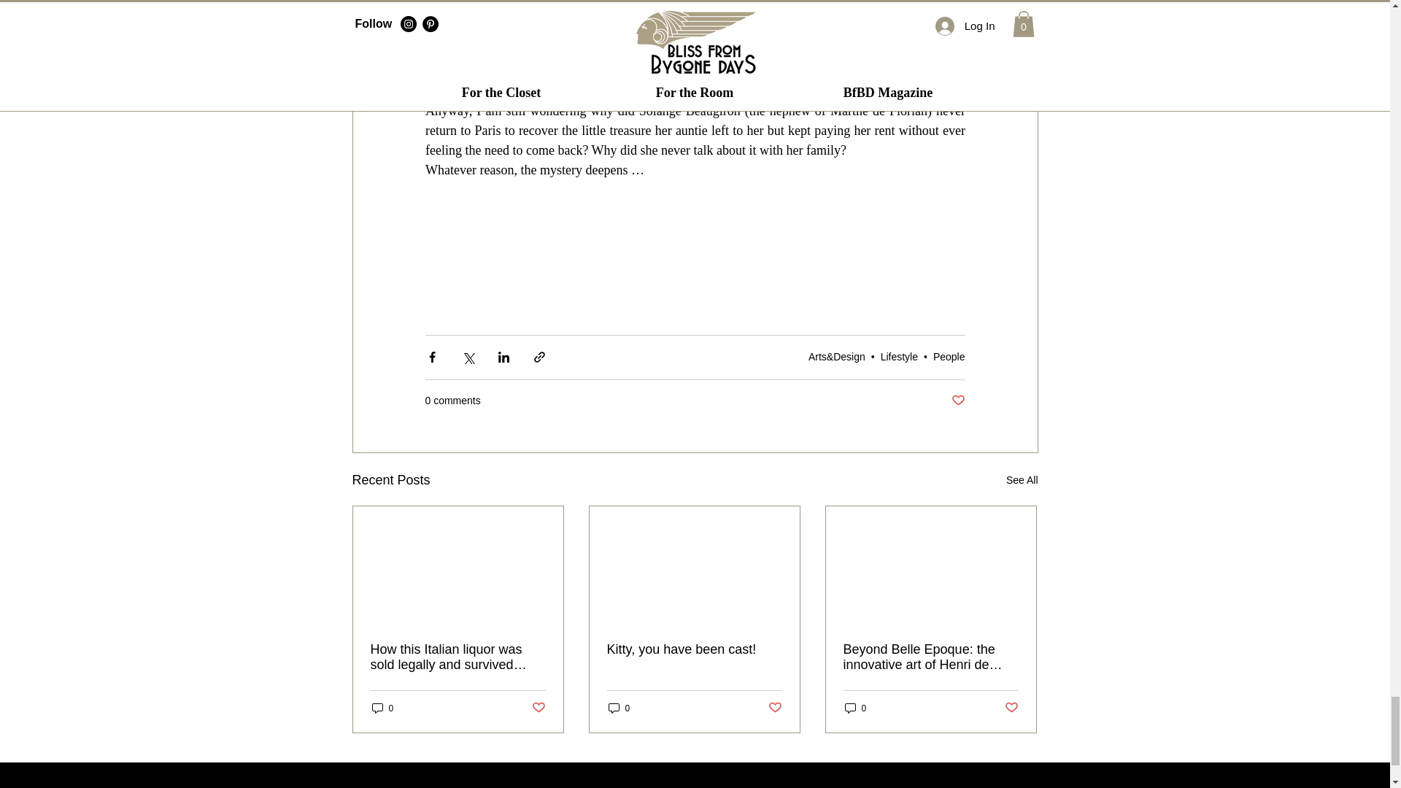 The height and width of the screenshot is (788, 1401). What do you see at coordinates (949, 356) in the screenshot?
I see `People` at bounding box center [949, 356].